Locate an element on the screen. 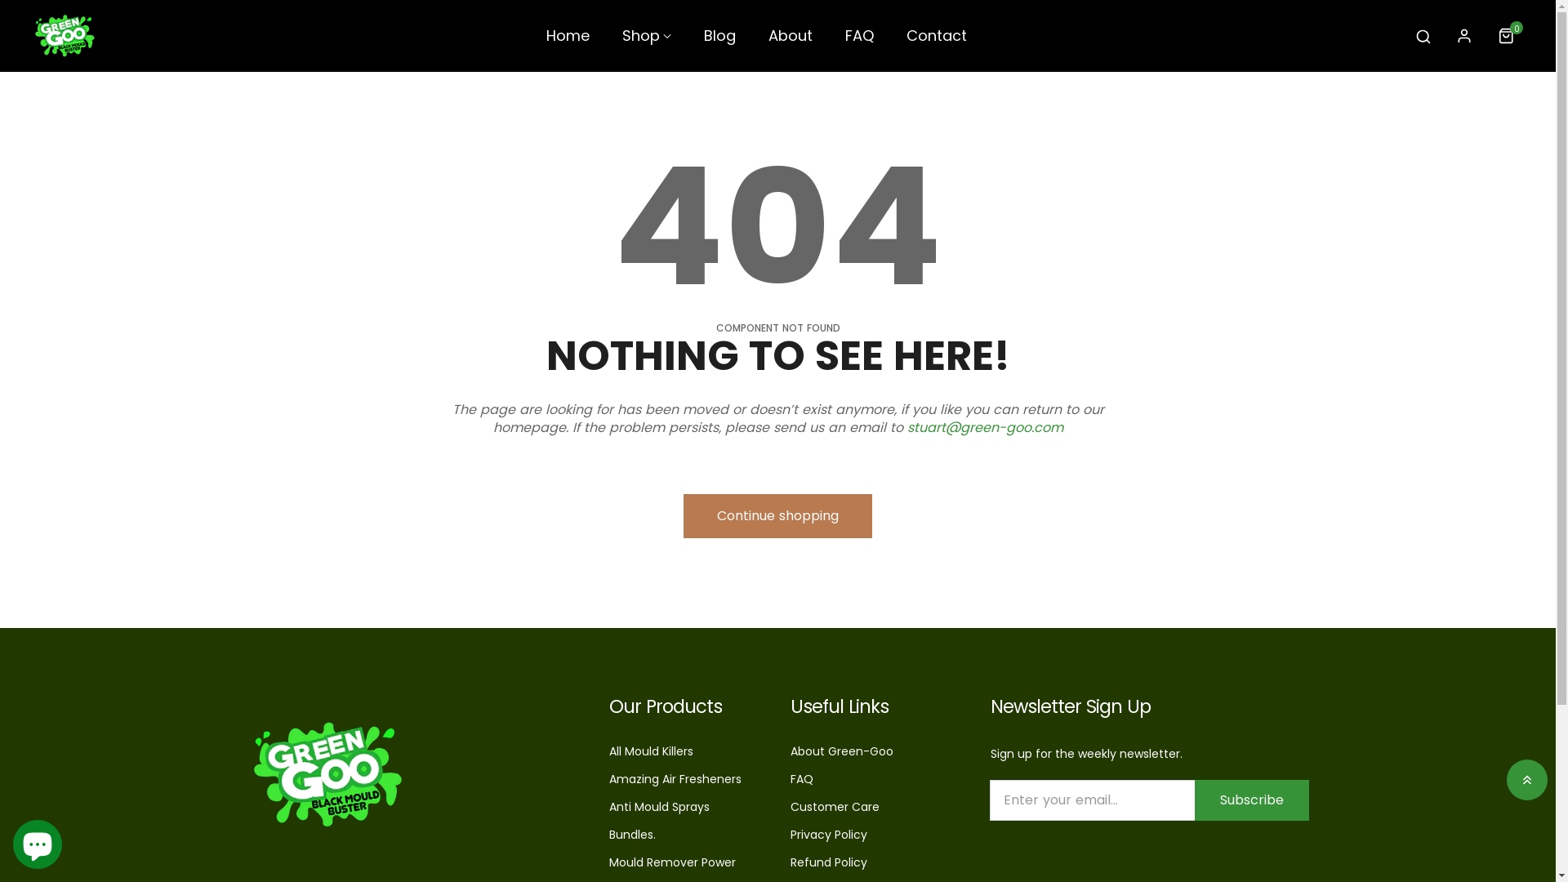 Image resolution: width=1568 pixels, height=882 pixels. Blog is located at coordinates (720, 42).